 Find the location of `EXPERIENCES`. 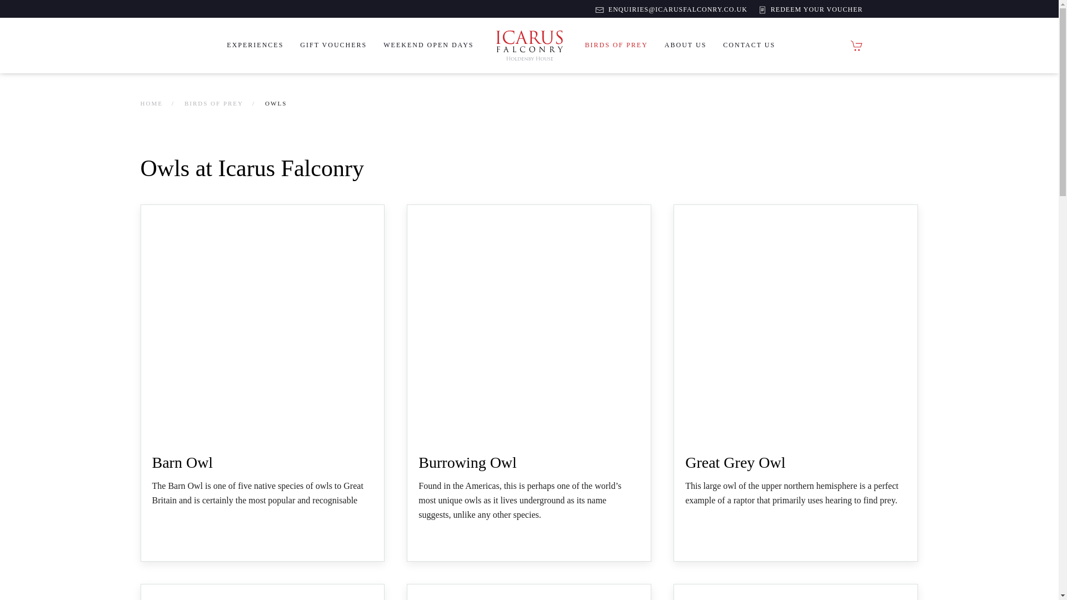

EXPERIENCES is located at coordinates (255, 46).